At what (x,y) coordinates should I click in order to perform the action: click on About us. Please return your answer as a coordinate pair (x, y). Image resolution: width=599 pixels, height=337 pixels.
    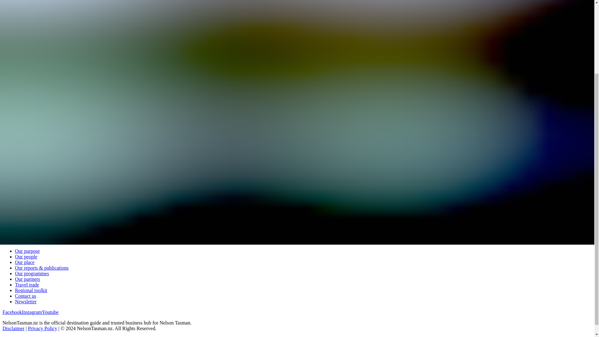
    Looking at the image, I should click on (24, 17).